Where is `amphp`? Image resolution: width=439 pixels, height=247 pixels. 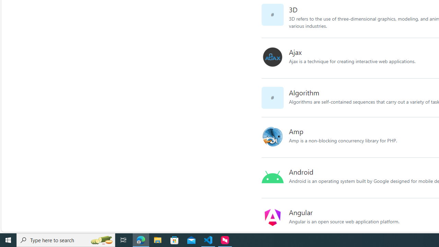 amphp is located at coordinates (275, 137).